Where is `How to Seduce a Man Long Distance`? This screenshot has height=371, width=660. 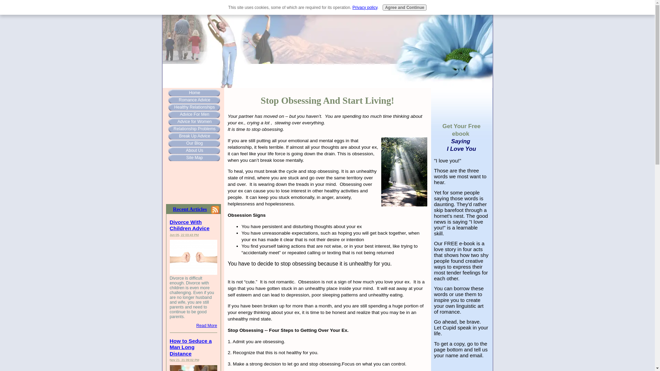 How to Seduce a Man Long Distance is located at coordinates (190, 347).